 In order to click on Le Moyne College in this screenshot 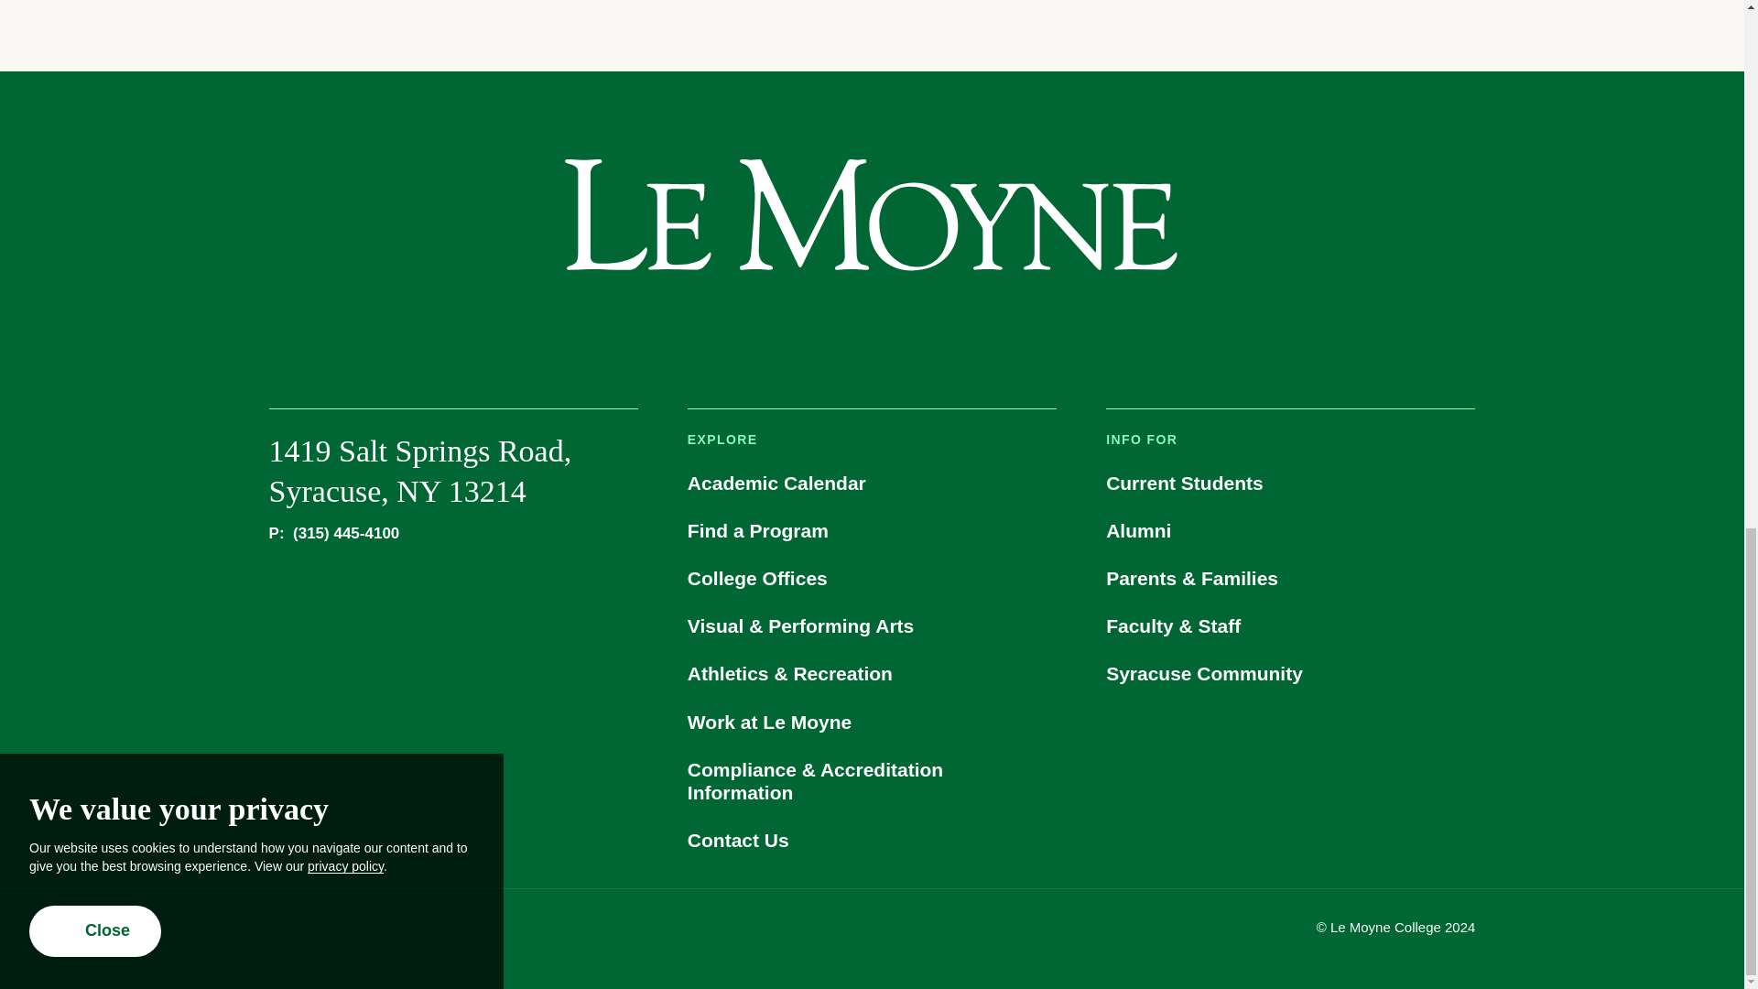, I will do `click(871, 215)`.